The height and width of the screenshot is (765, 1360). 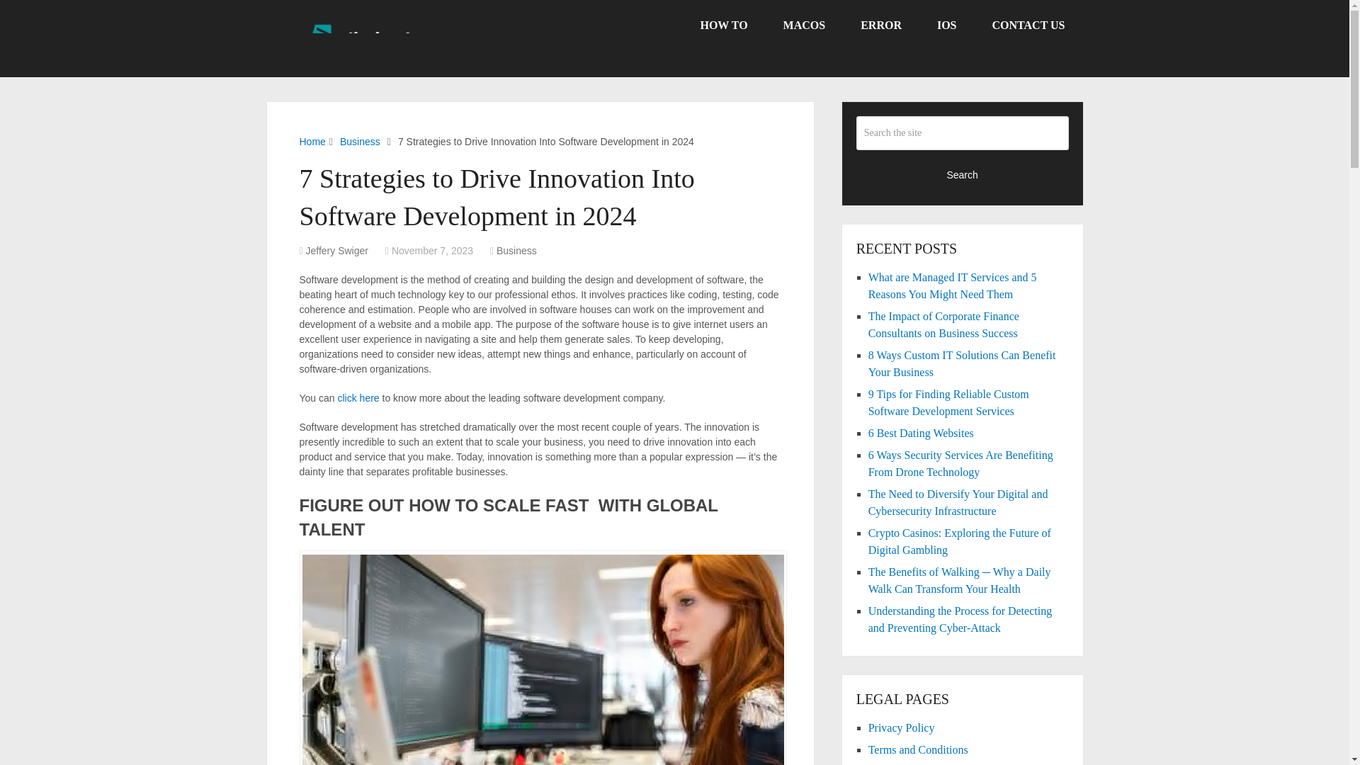 I want to click on click here, so click(x=358, y=398).